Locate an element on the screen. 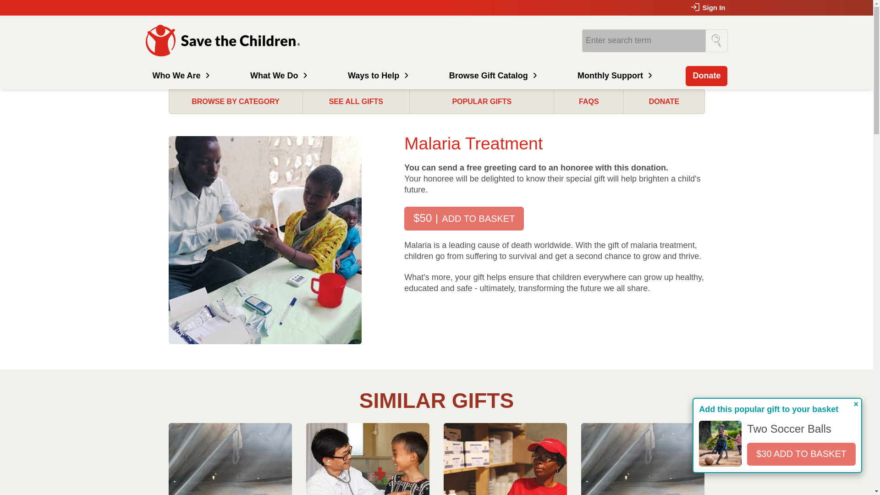 This screenshot has height=495, width=880. Click here for more information about Stock a Medical Clinic is located at coordinates (505, 459).